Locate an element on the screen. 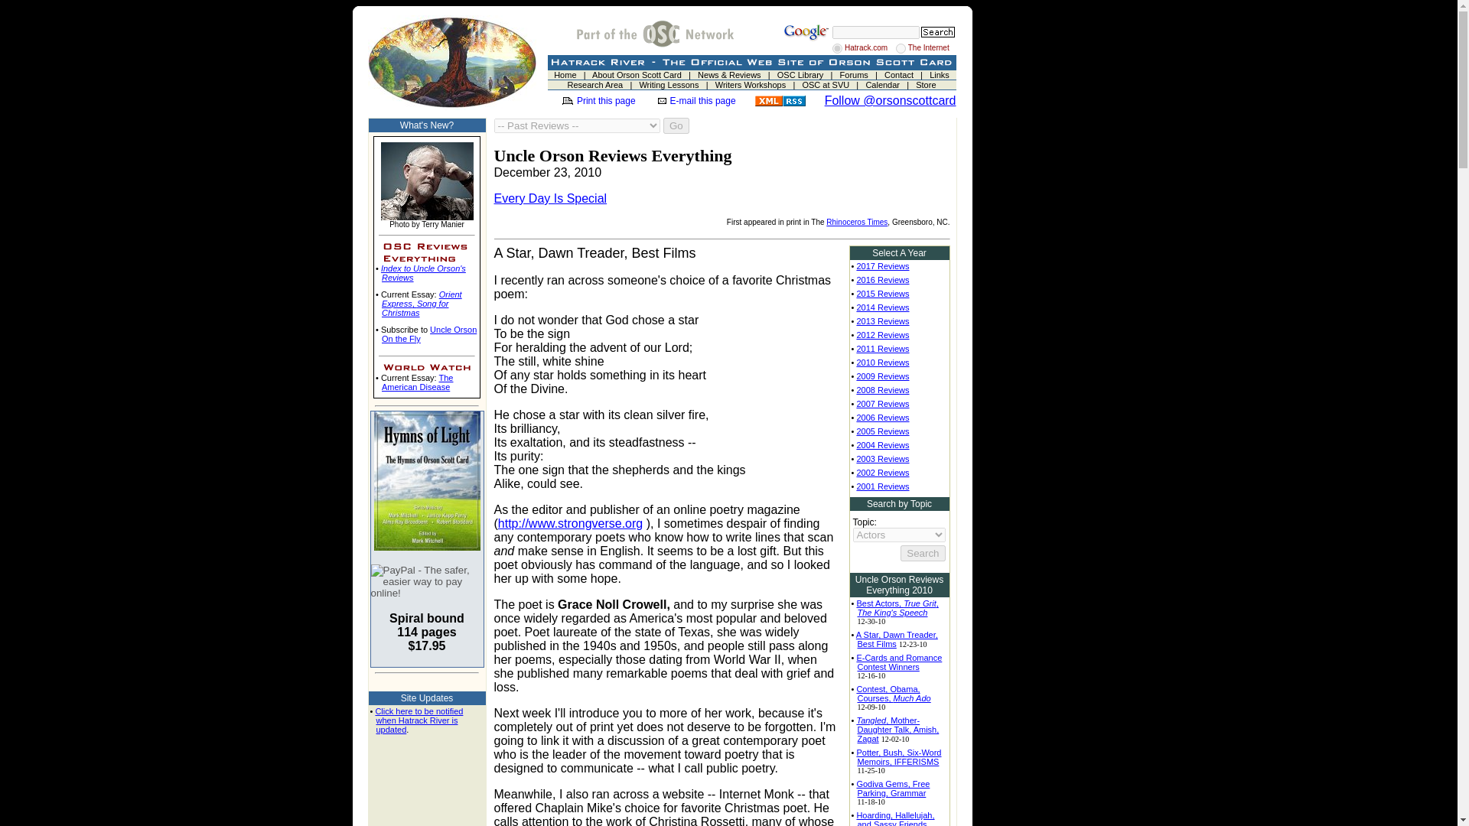 The image size is (1469, 826). Writing Lessons is located at coordinates (669, 84).